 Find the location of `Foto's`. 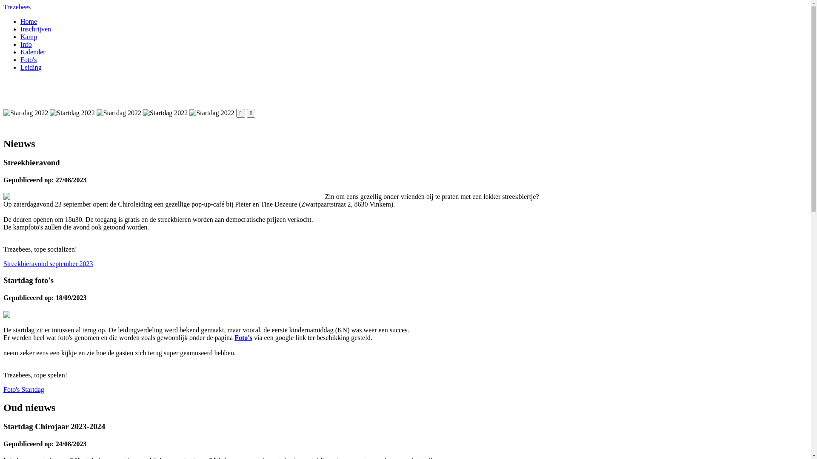

Foto's is located at coordinates (243, 337).